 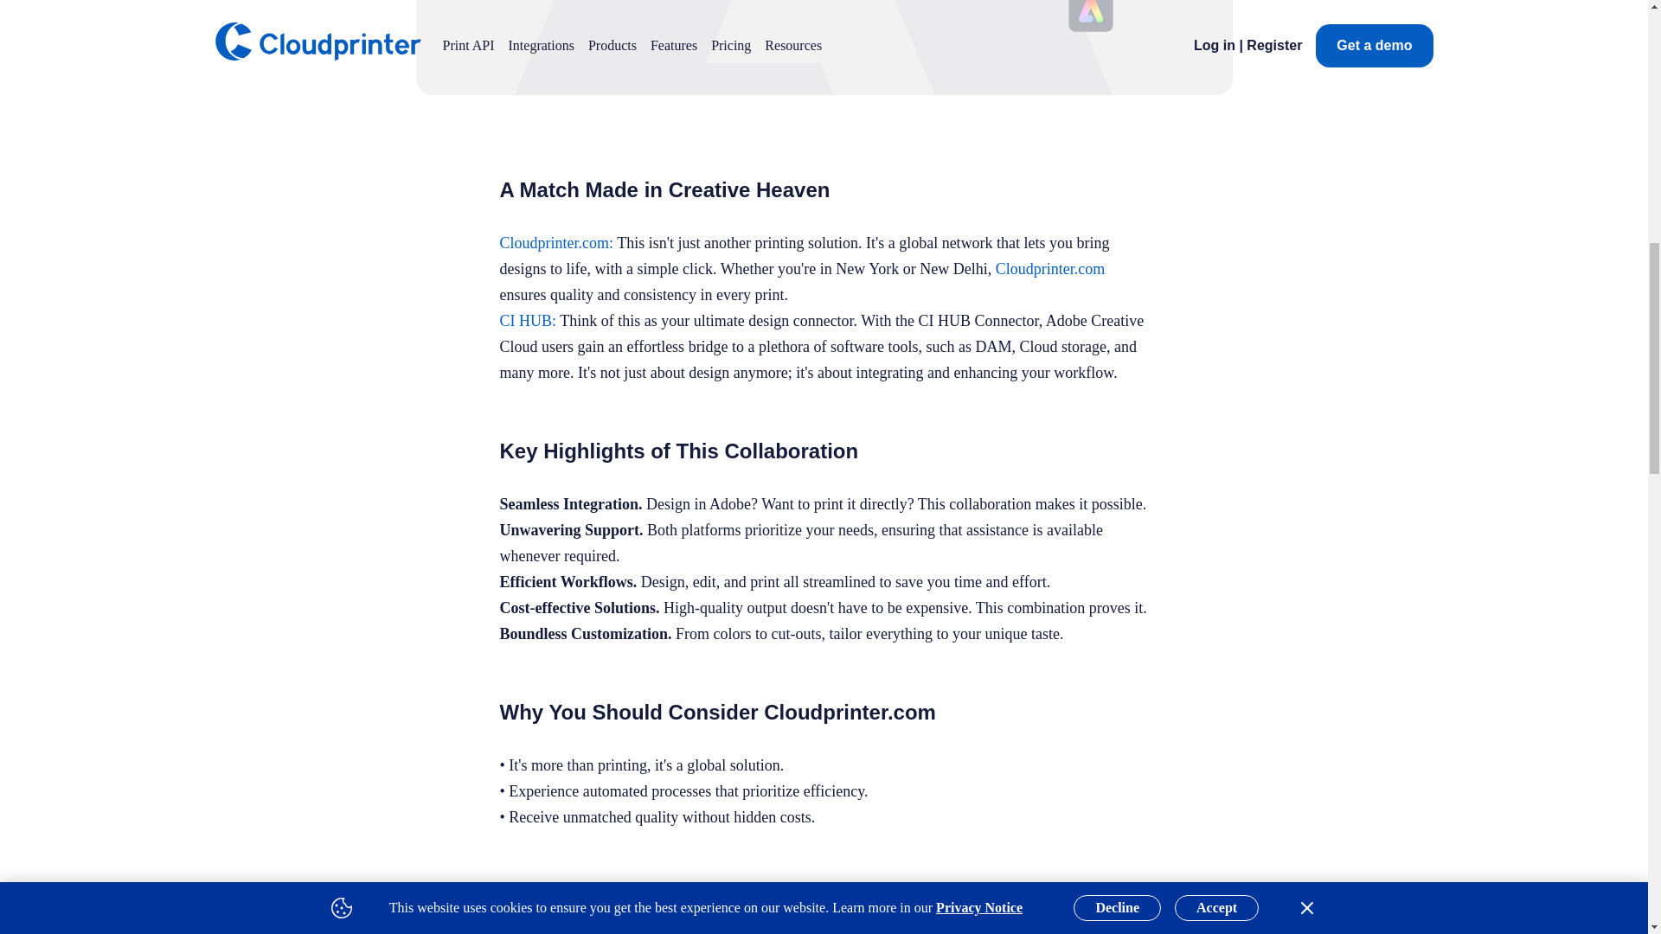 What do you see at coordinates (528, 320) in the screenshot?
I see `CI HUB:` at bounding box center [528, 320].